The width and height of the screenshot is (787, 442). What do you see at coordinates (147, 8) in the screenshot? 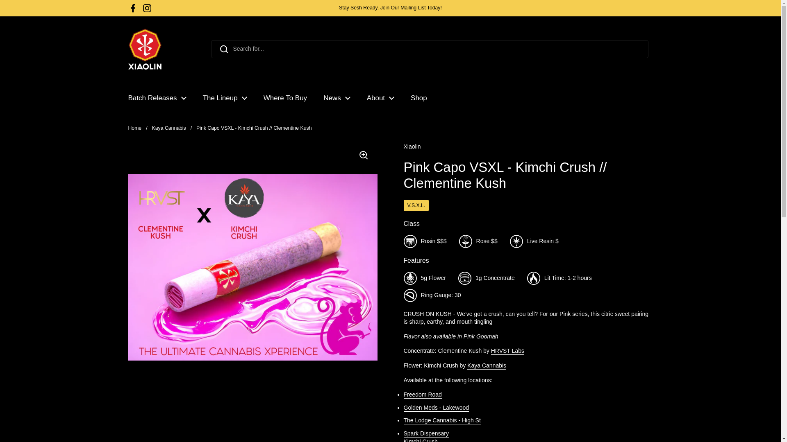
I see `Instagram` at bounding box center [147, 8].